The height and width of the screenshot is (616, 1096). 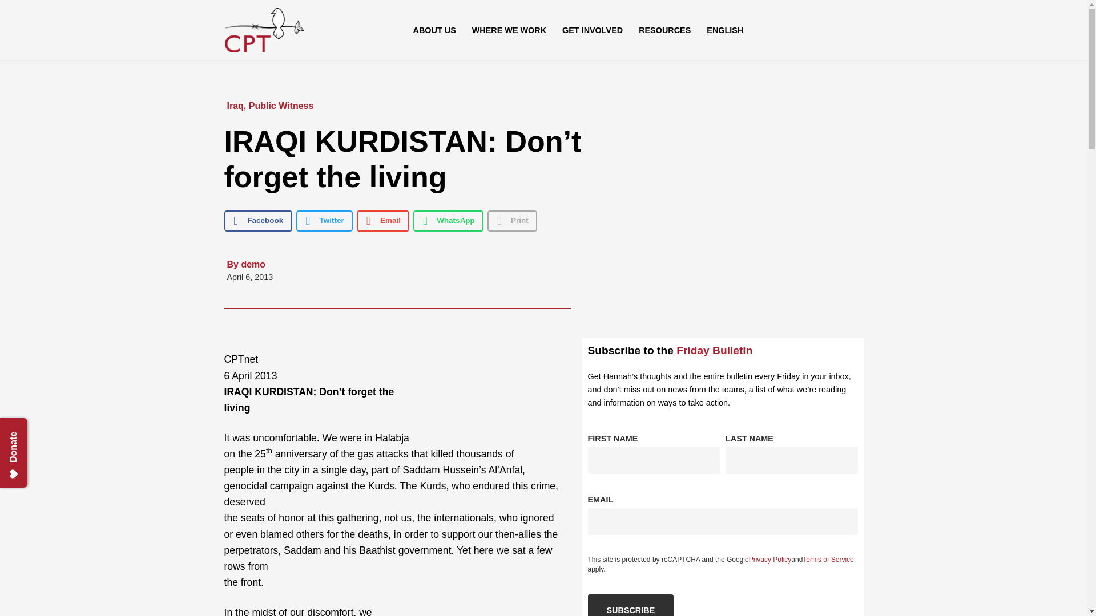 What do you see at coordinates (509, 30) in the screenshot?
I see `WHERE WE WORK` at bounding box center [509, 30].